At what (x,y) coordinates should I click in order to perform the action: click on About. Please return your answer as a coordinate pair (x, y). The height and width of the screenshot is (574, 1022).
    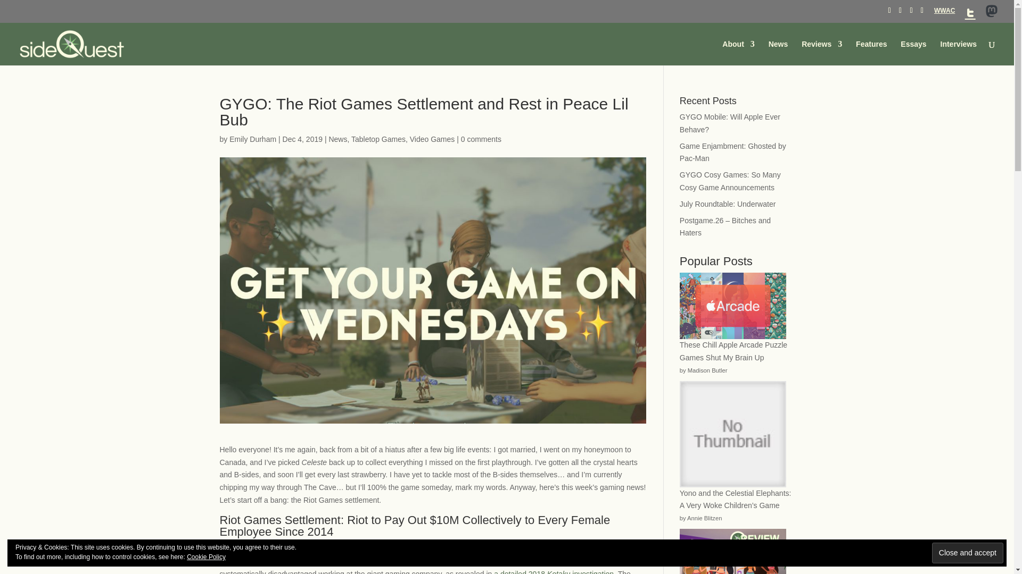
    Looking at the image, I should click on (738, 53).